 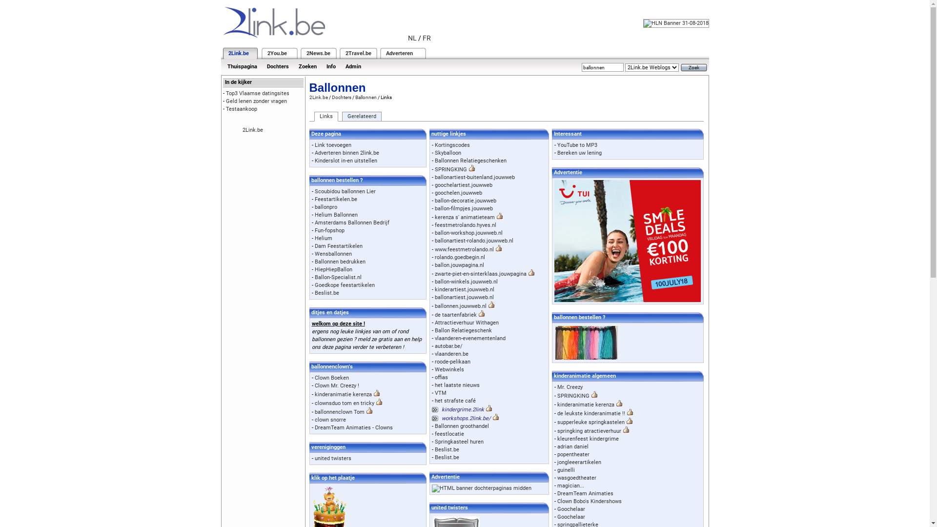 I want to click on Link toevoegen, so click(x=333, y=145).